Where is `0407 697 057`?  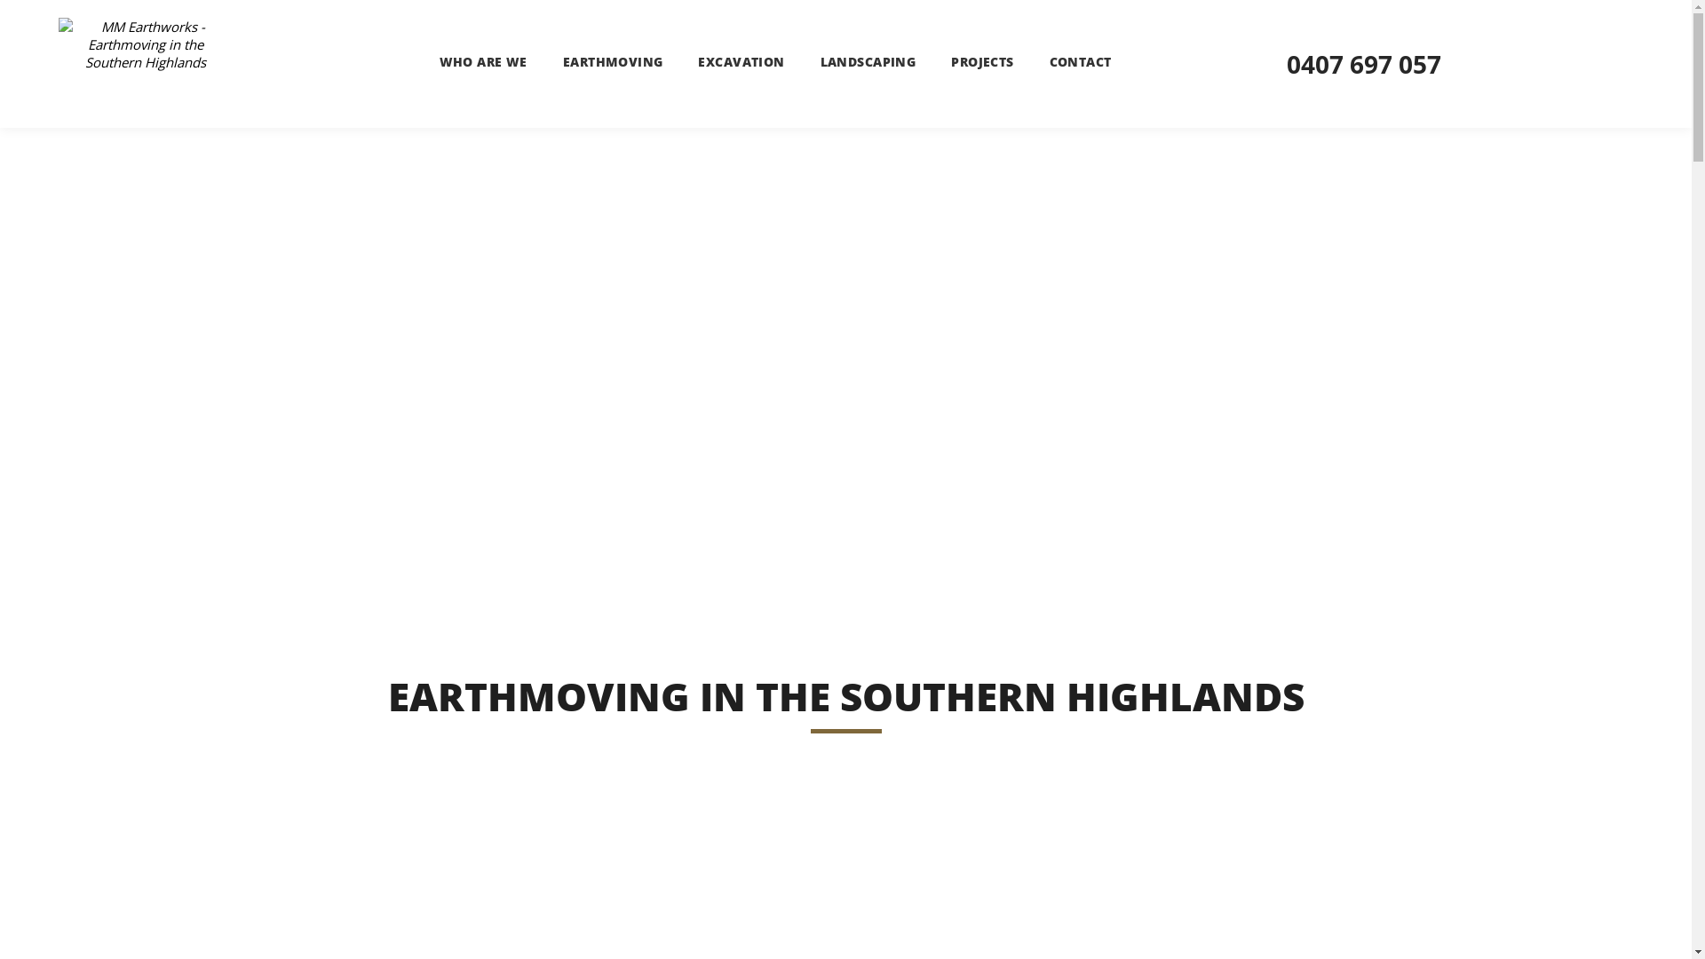 0407 697 057 is located at coordinates (1364, 64).